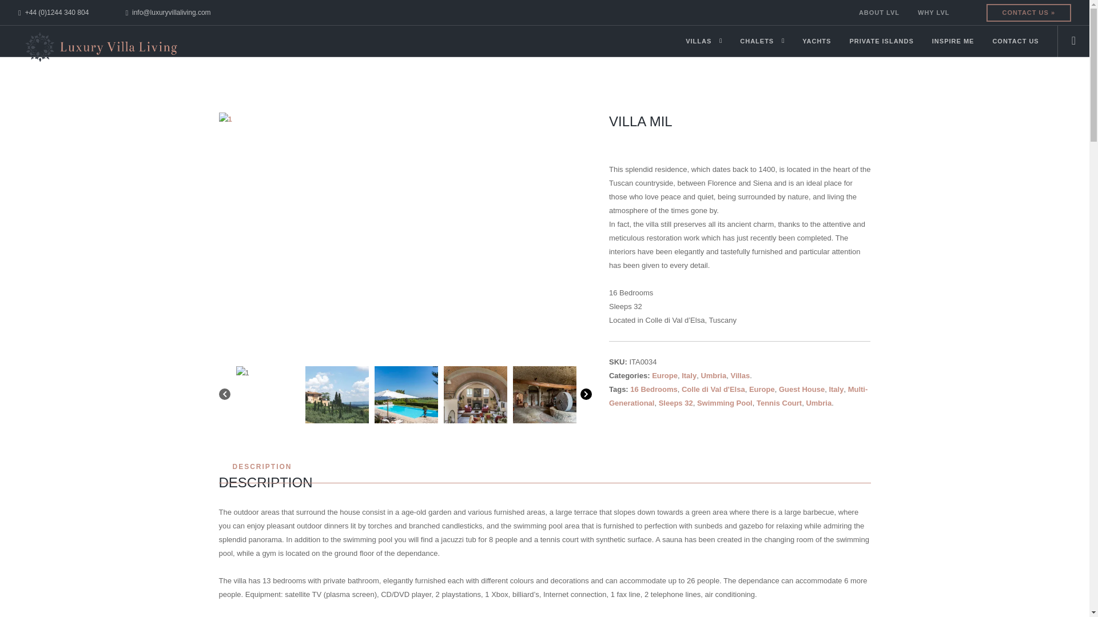  Describe the element at coordinates (878, 13) in the screenshot. I see `ABOUT LVL` at that location.